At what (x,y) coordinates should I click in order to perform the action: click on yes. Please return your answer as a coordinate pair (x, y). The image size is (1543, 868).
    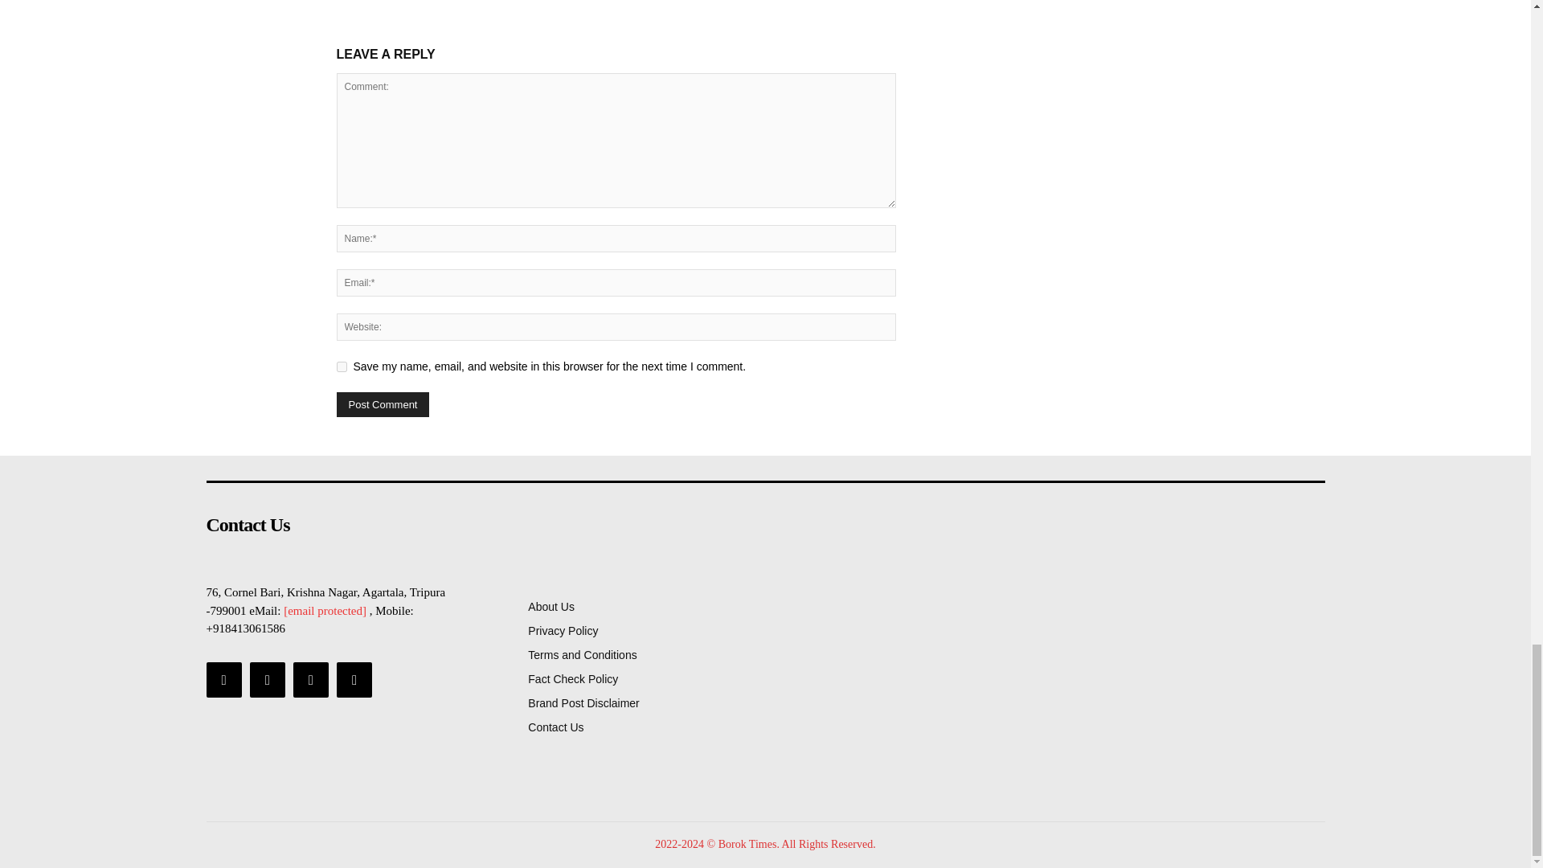
    Looking at the image, I should click on (341, 366).